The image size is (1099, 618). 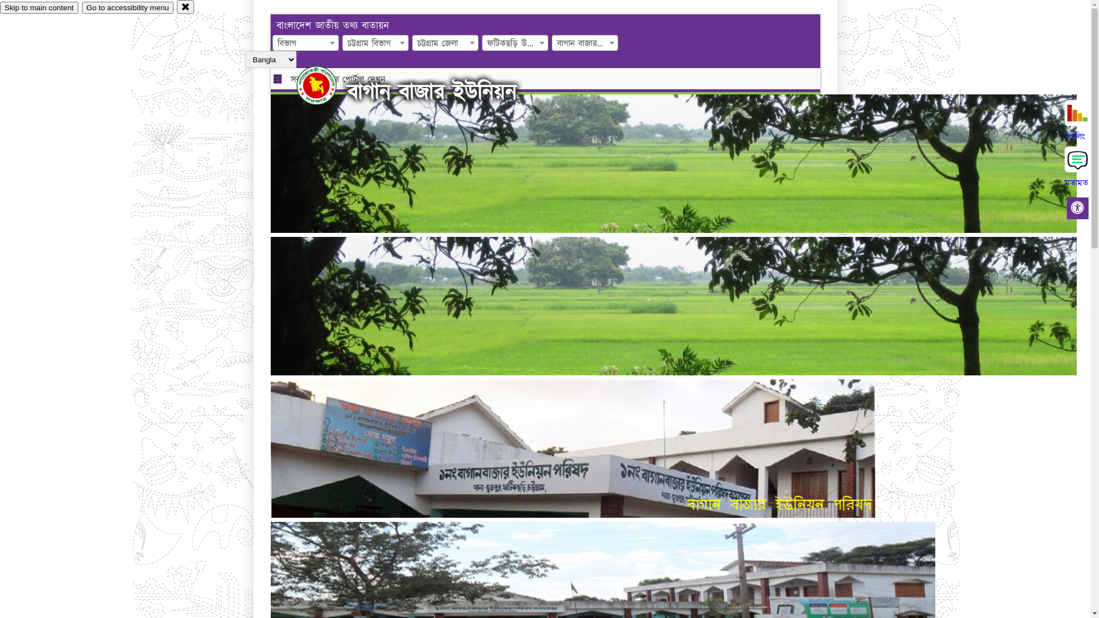 What do you see at coordinates (185, 7) in the screenshot?
I see `close` at bounding box center [185, 7].